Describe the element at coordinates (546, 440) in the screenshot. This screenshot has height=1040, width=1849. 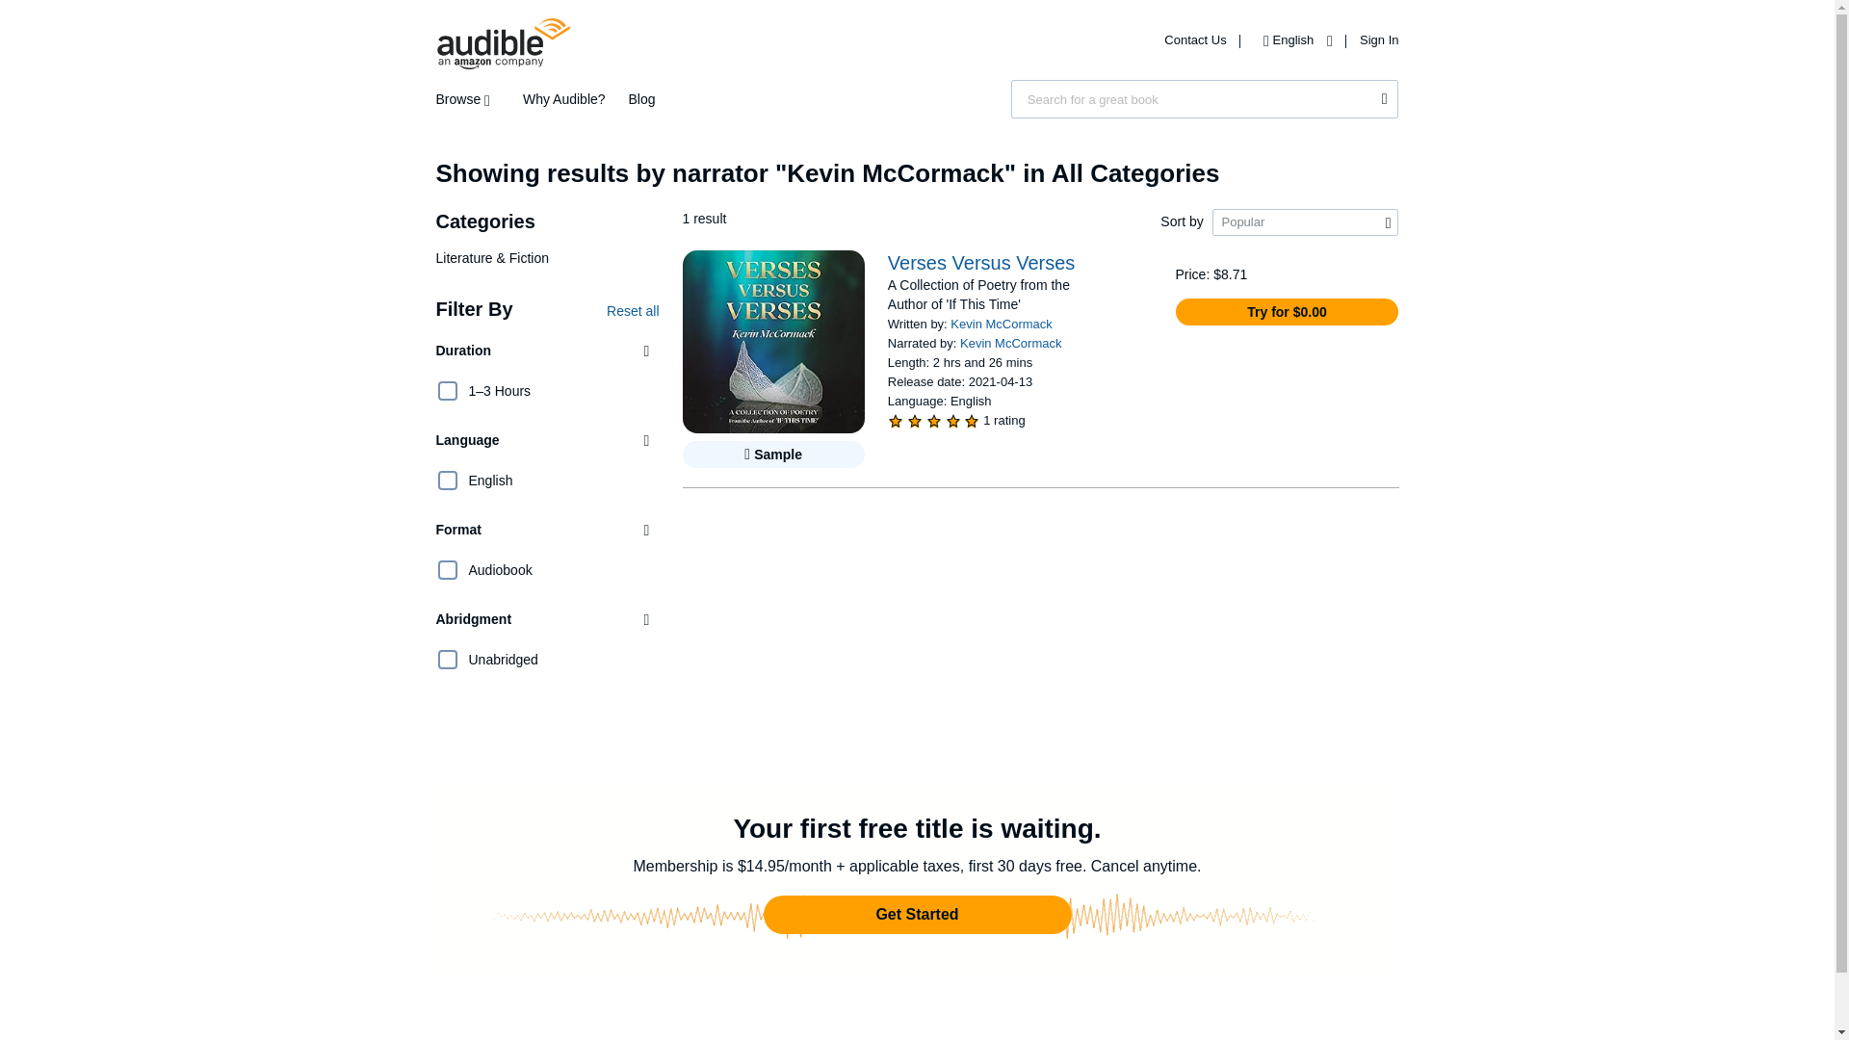
I see `Language` at that location.